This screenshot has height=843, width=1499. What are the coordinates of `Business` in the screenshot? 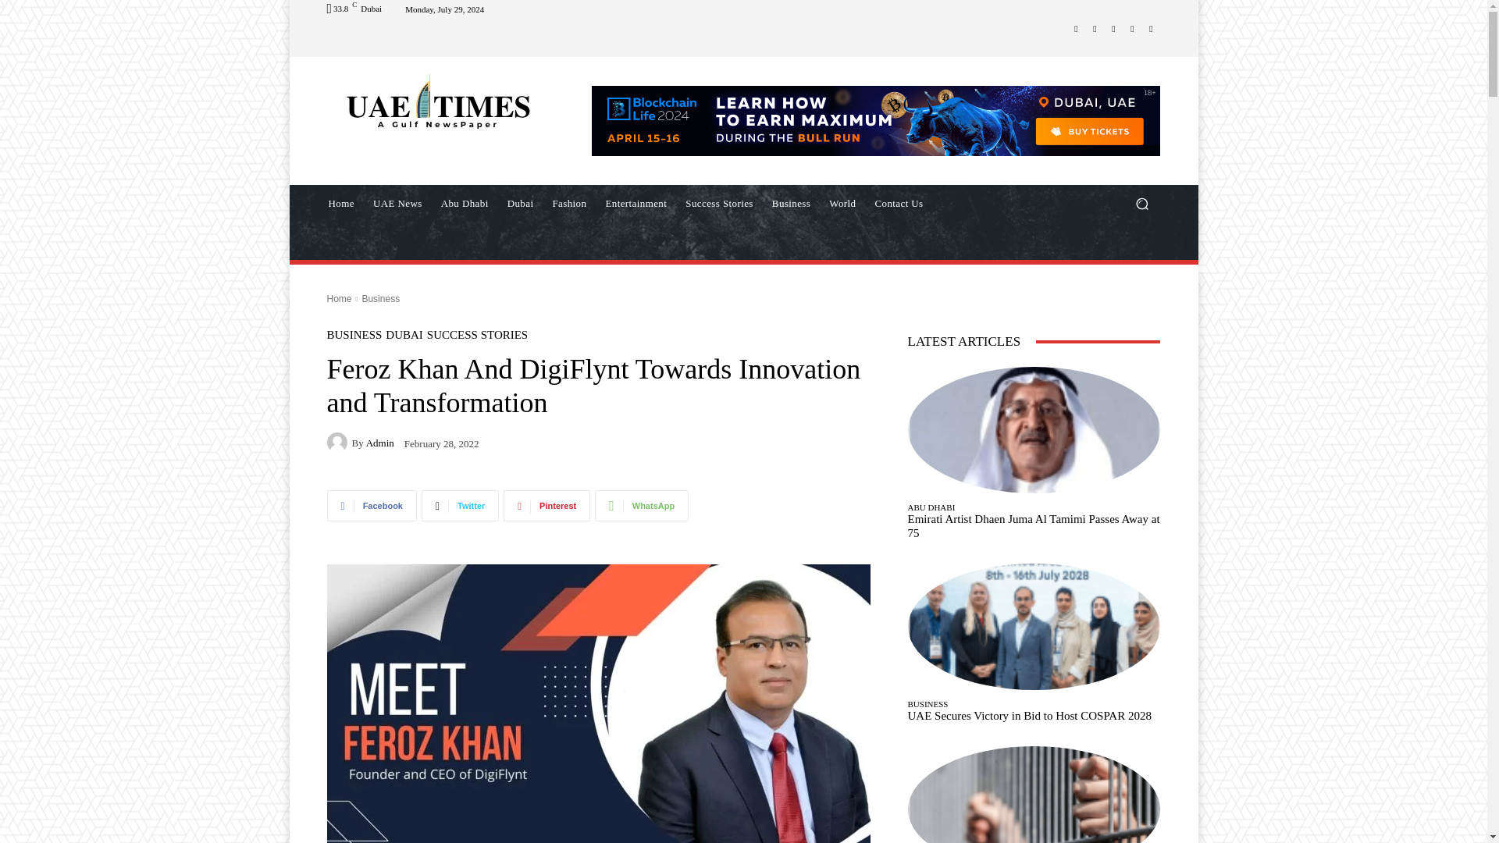 It's located at (792, 203).